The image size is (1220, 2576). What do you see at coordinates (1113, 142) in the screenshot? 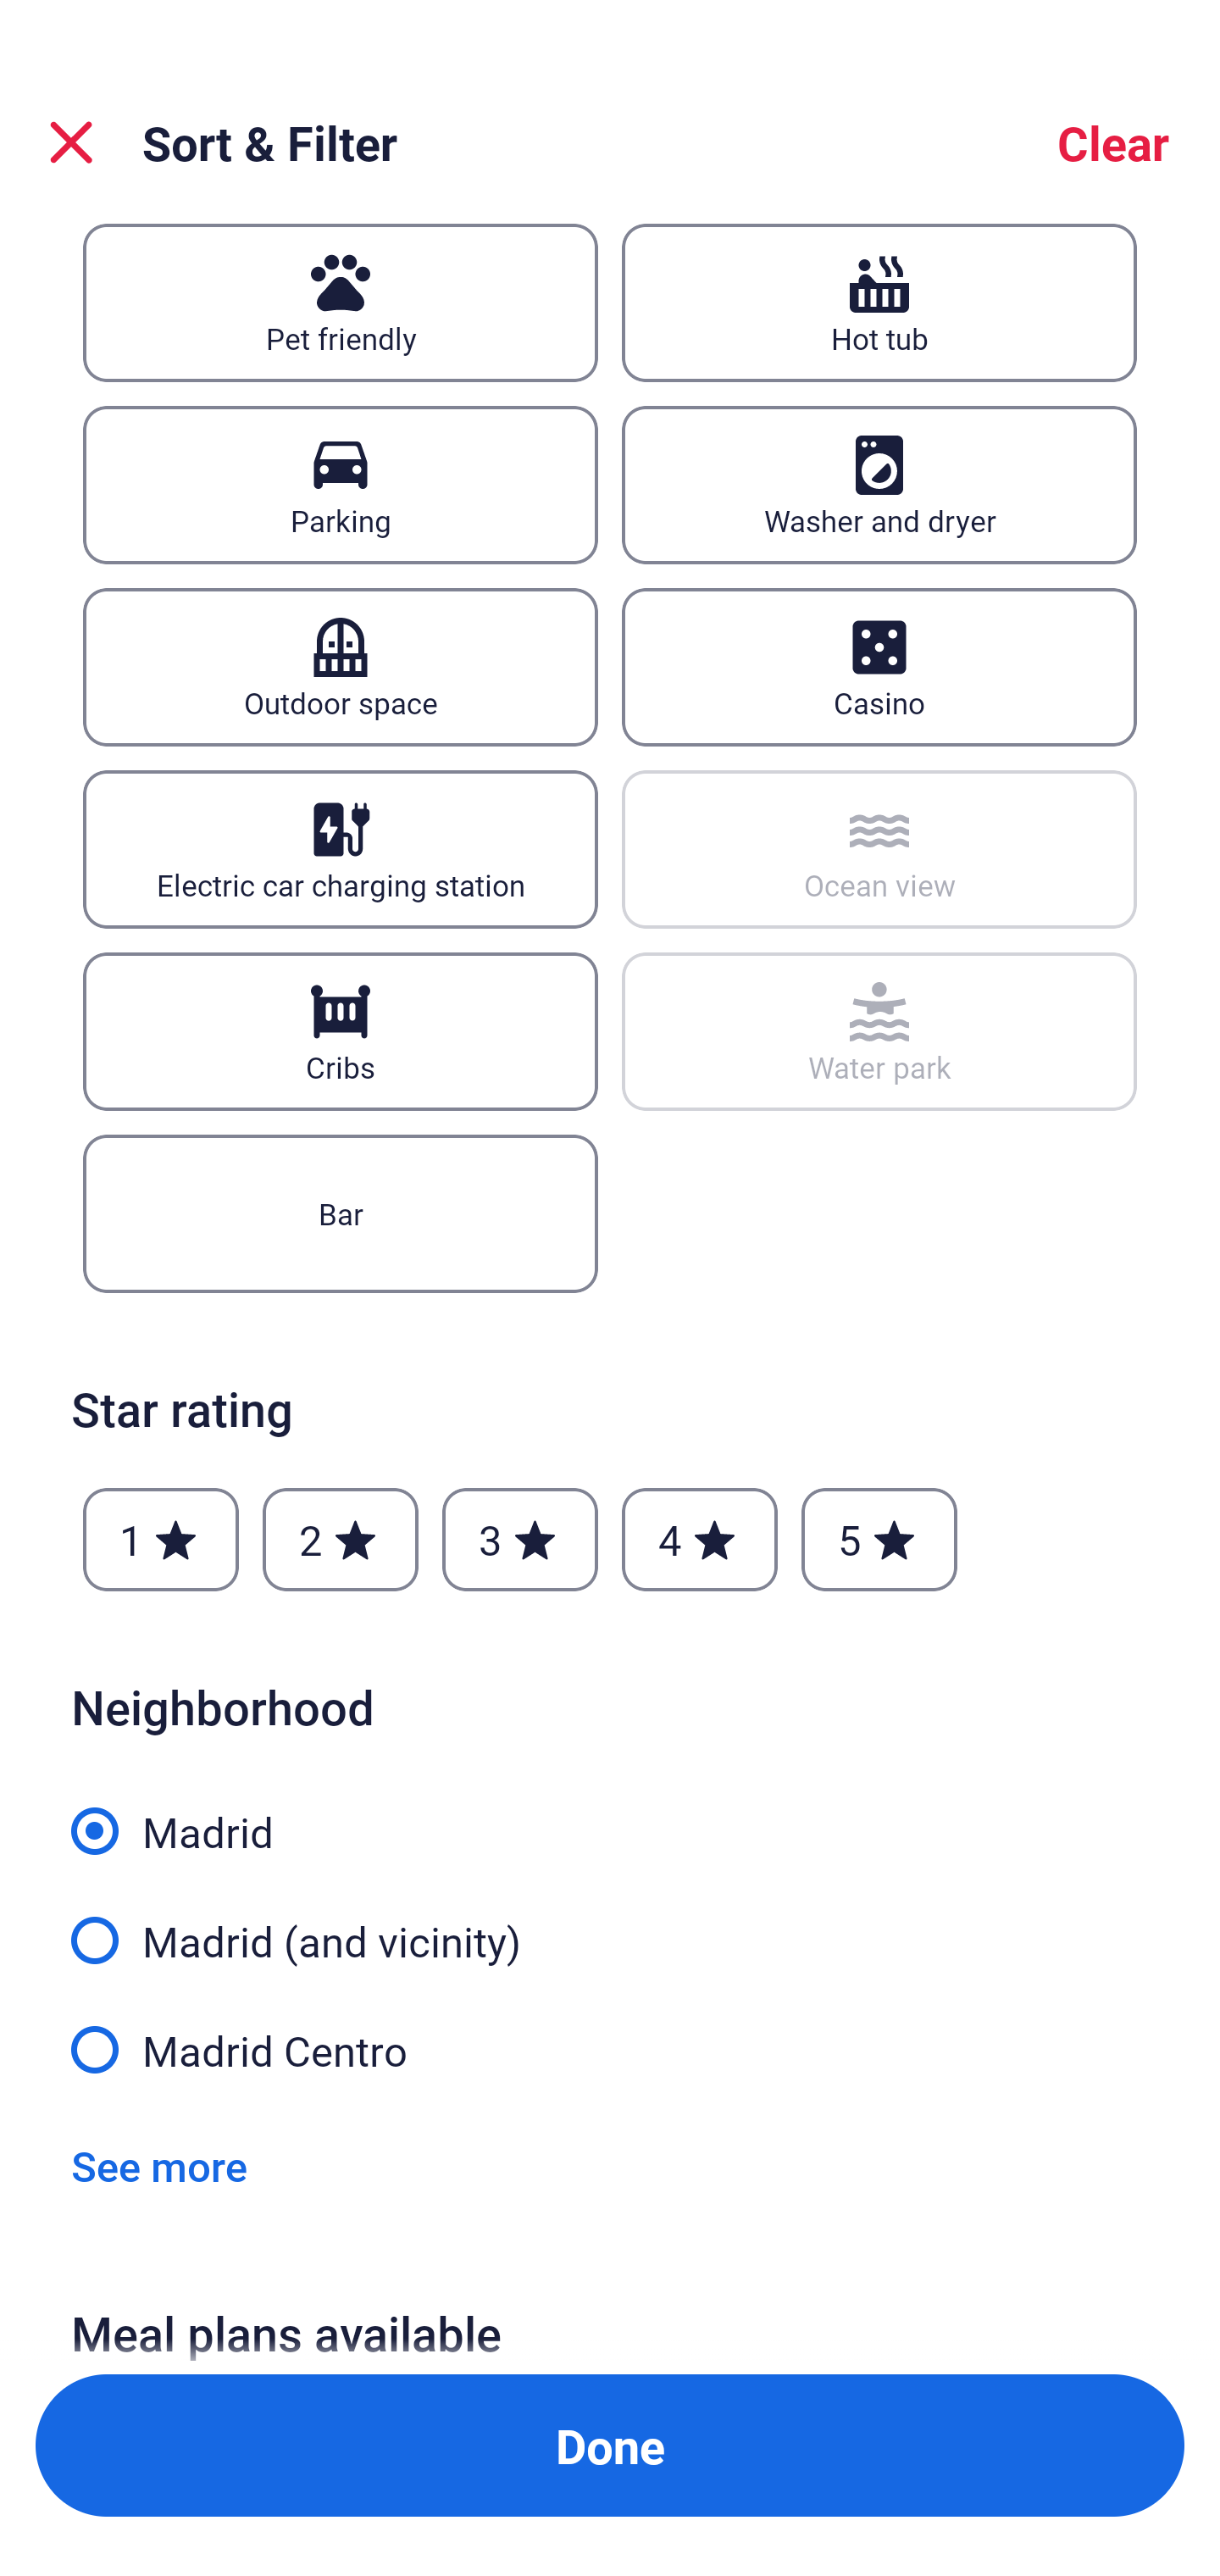
I see `Clear` at bounding box center [1113, 142].